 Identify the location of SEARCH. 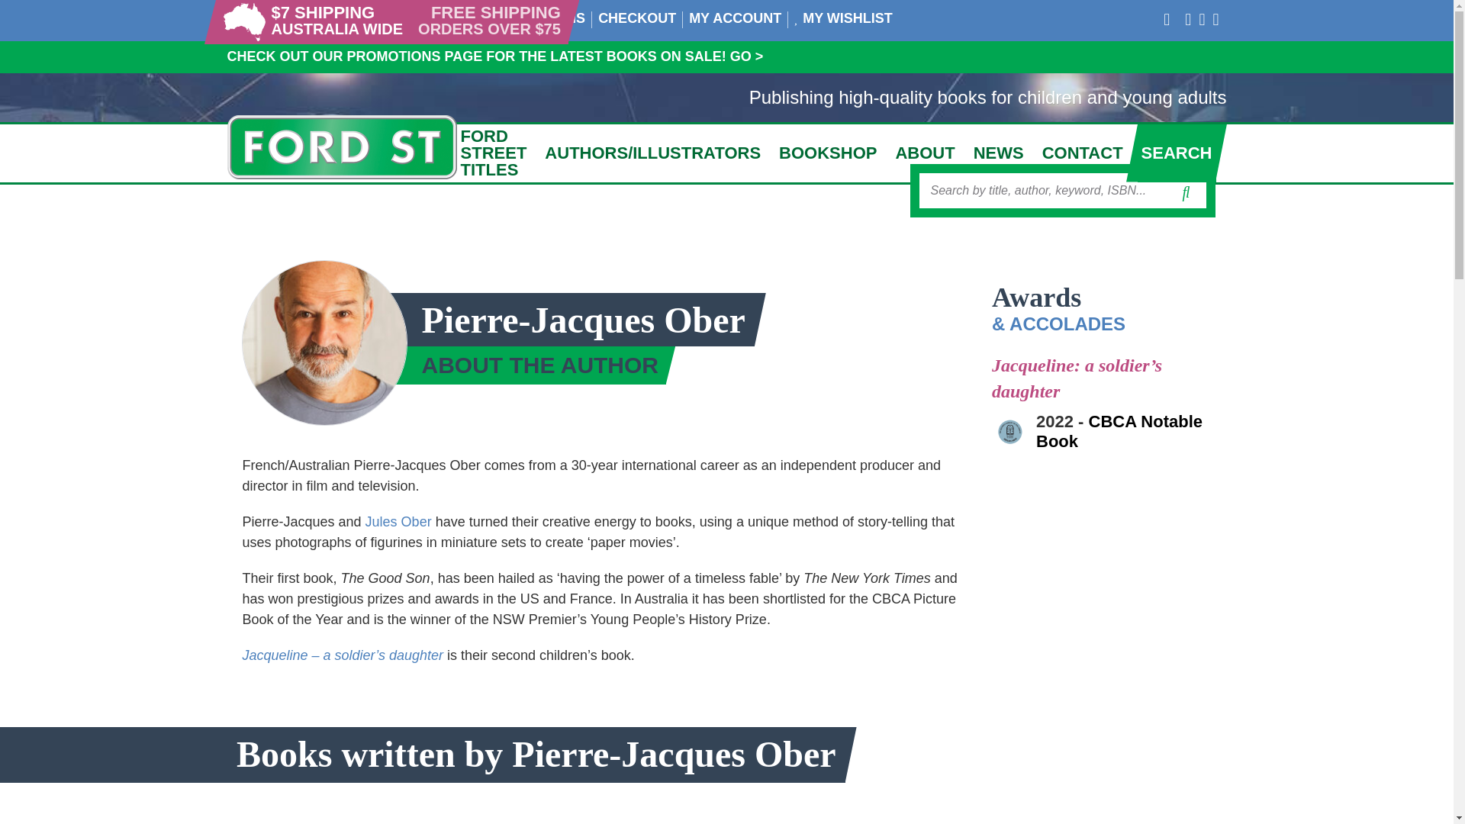
(1177, 153).